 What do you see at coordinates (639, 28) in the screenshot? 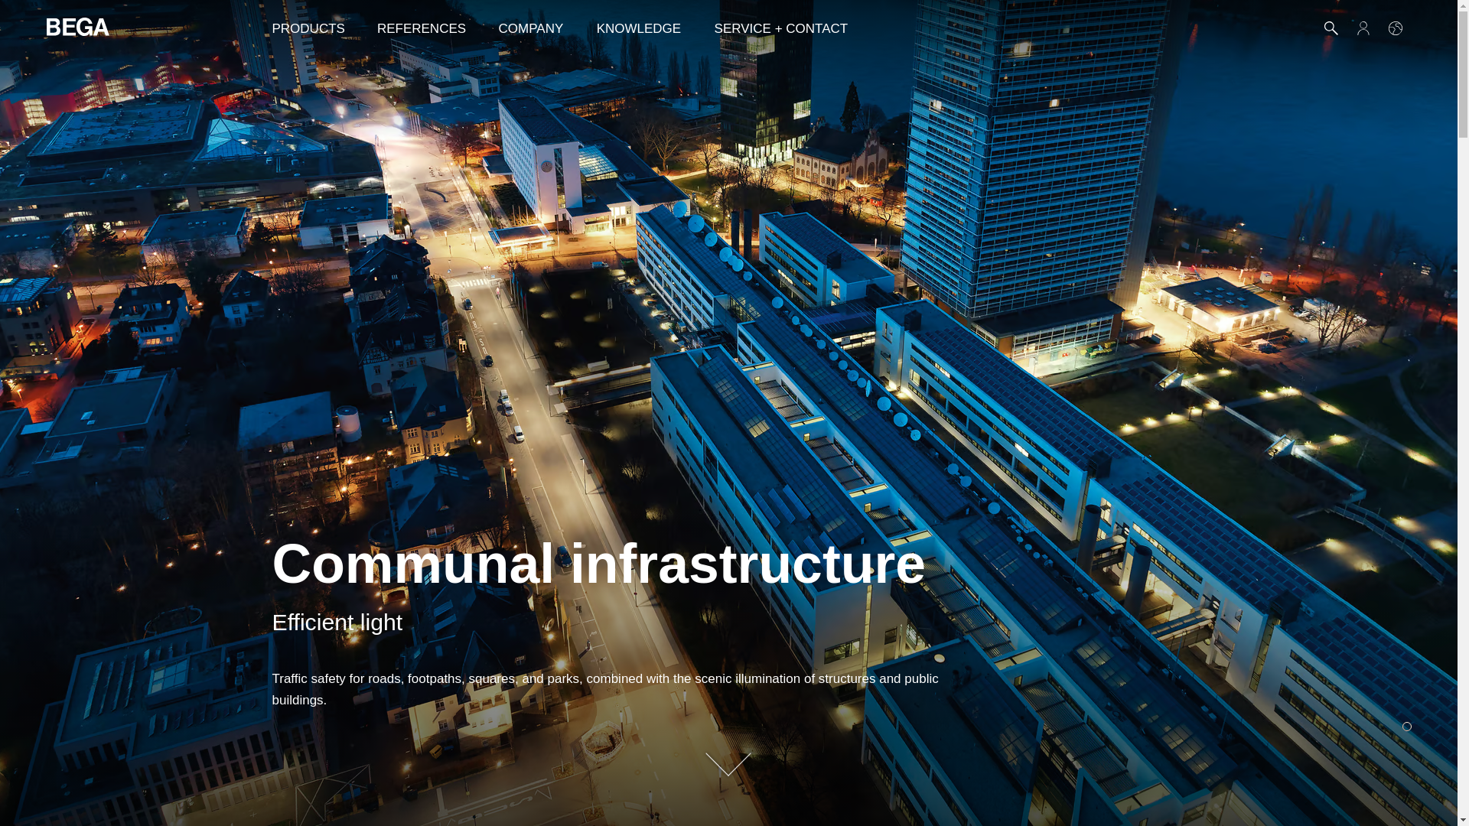
I see `KNOWLEDGE` at bounding box center [639, 28].